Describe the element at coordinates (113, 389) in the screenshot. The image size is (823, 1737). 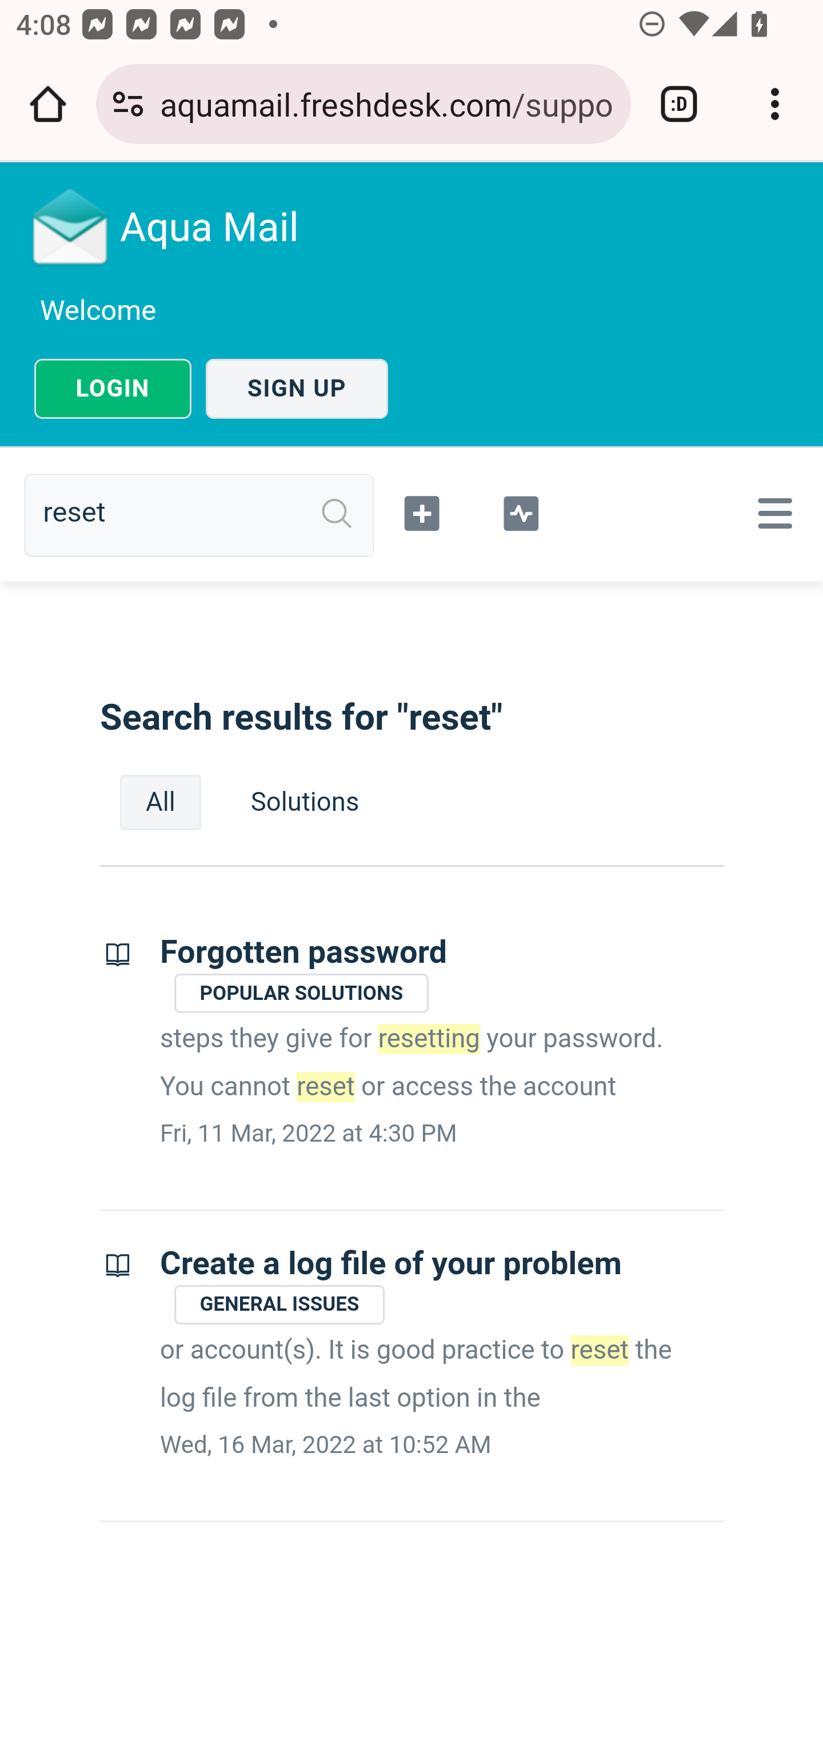
I see `LOGIN` at that location.